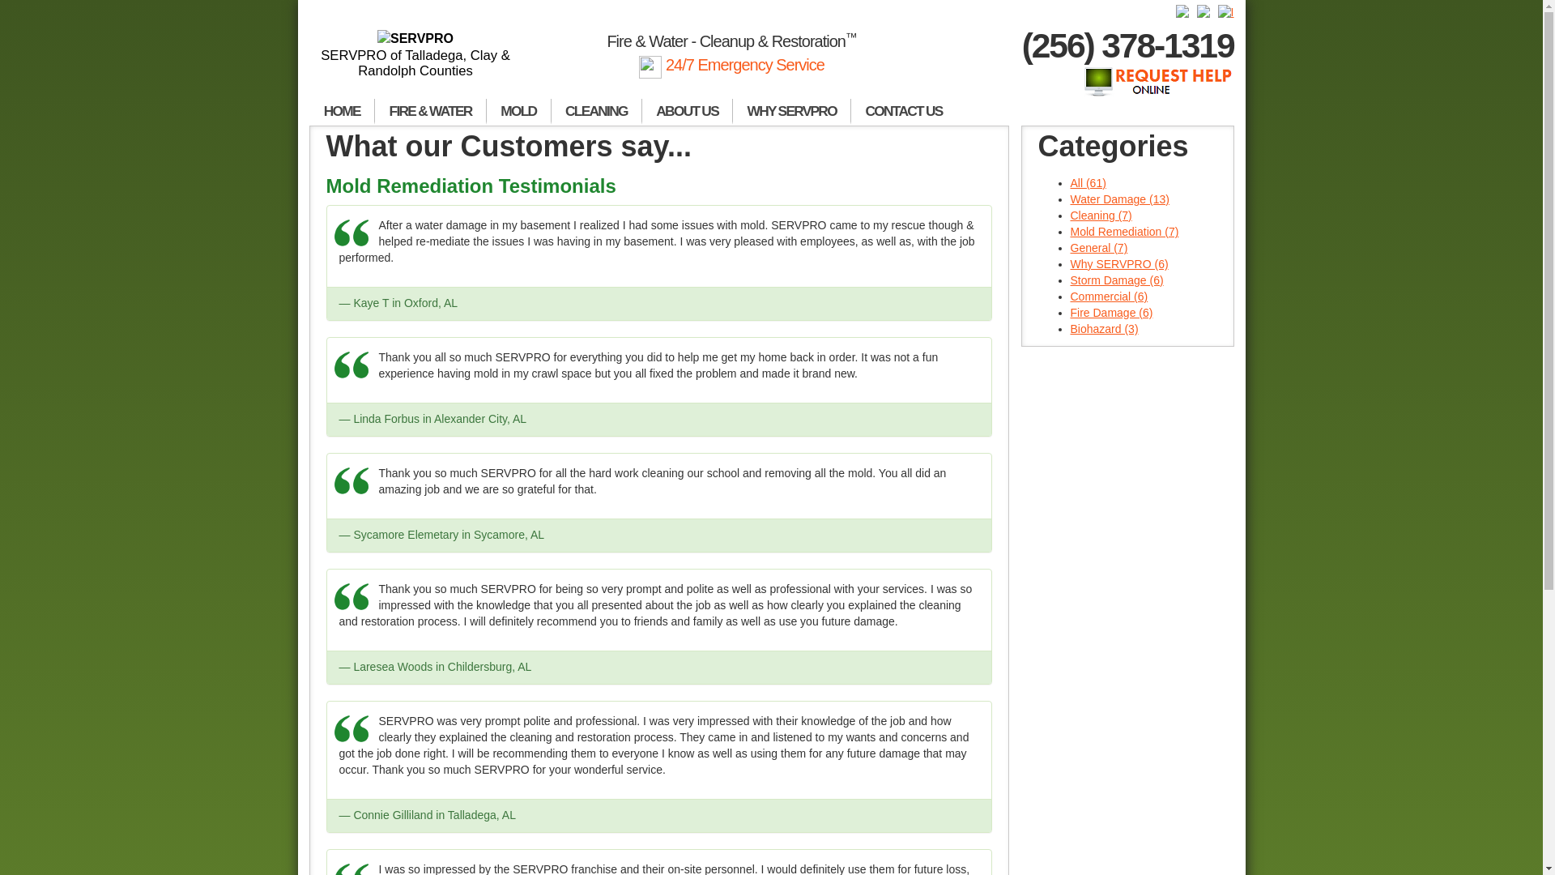 This screenshot has height=875, width=1555. Describe the element at coordinates (342, 112) in the screenshot. I see `HOME` at that location.